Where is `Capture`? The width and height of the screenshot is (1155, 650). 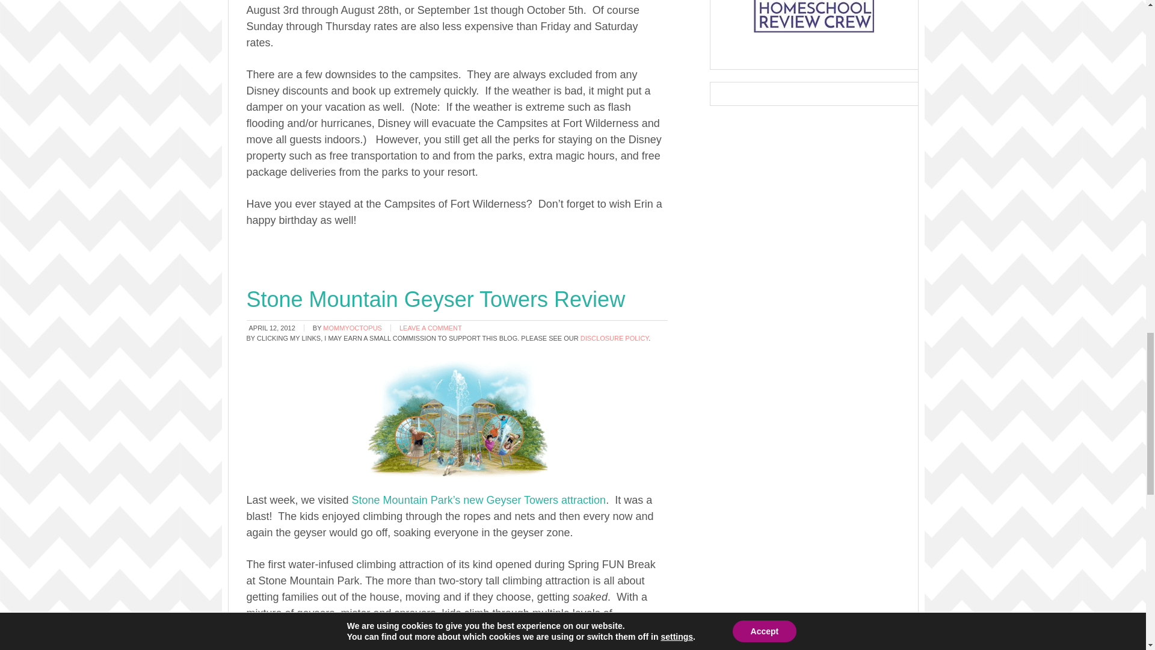 Capture is located at coordinates (457, 418).